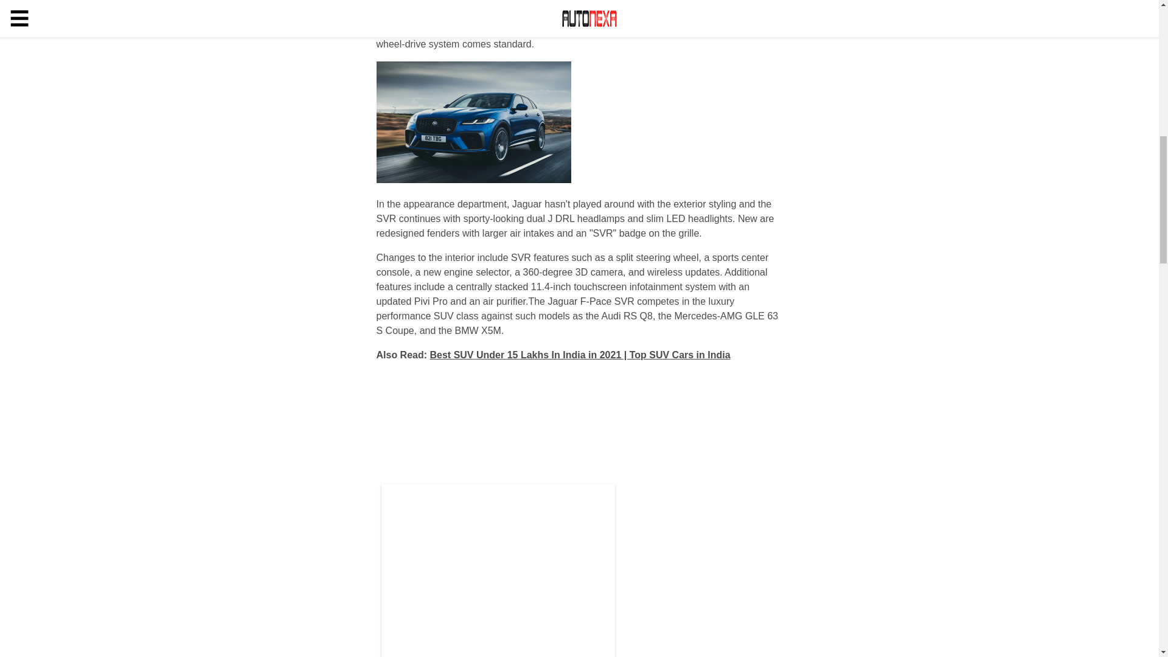  I want to click on Jaguar, so click(411, 2).